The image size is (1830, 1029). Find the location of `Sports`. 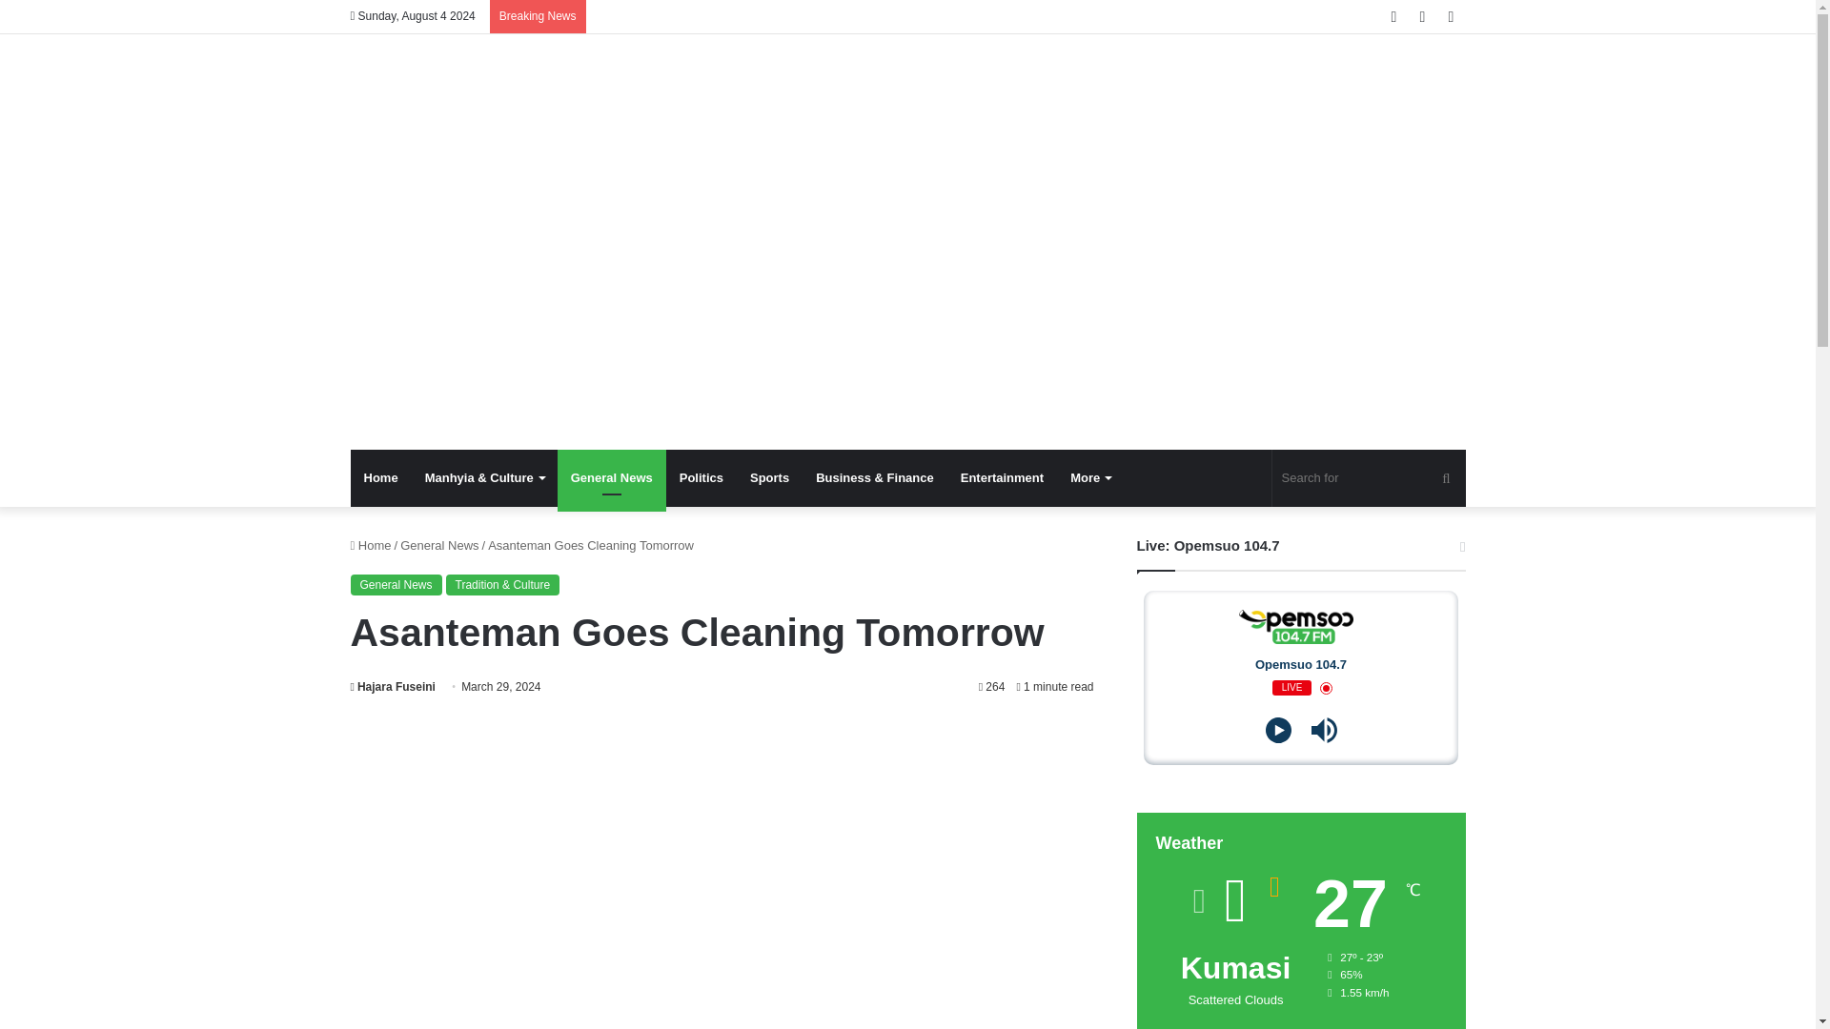

Sports is located at coordinates (770, 478).